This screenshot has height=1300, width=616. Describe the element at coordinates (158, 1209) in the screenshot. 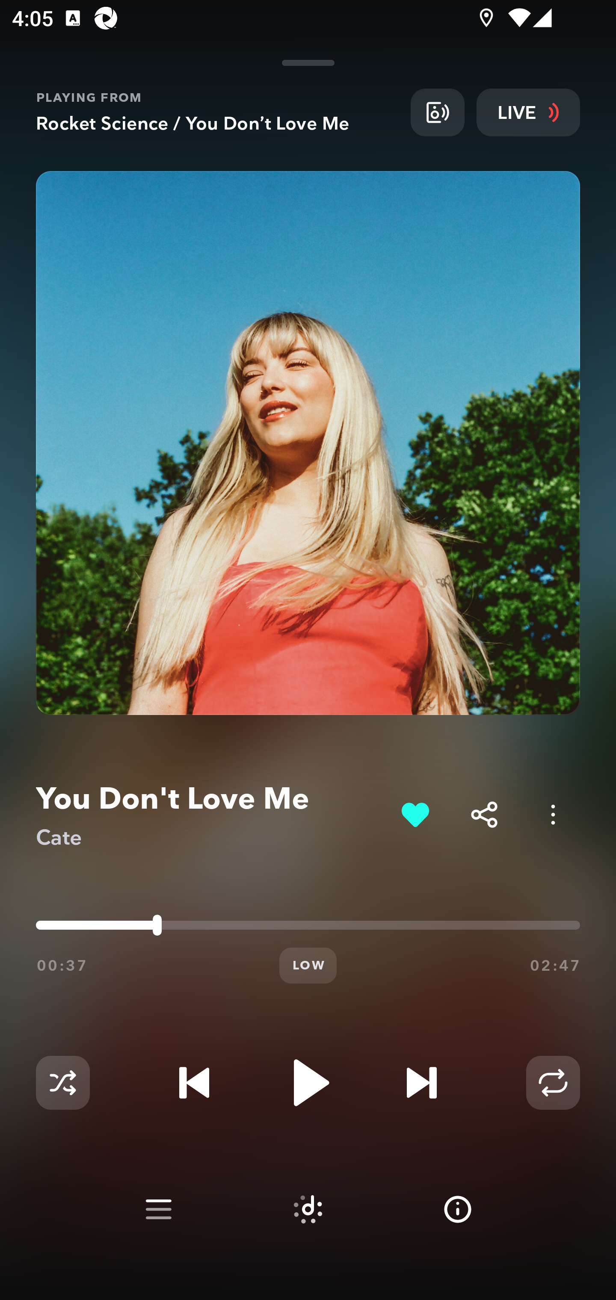

I see `Play queue` at that location.